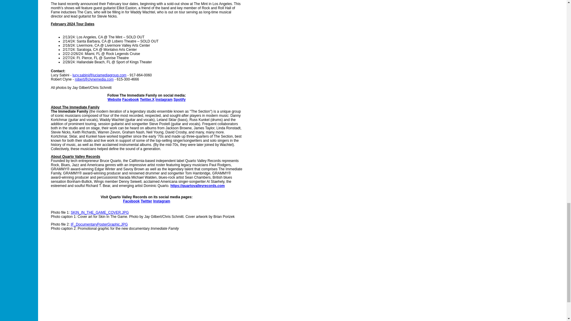  I want to click on Instagram, so click(161, 201).